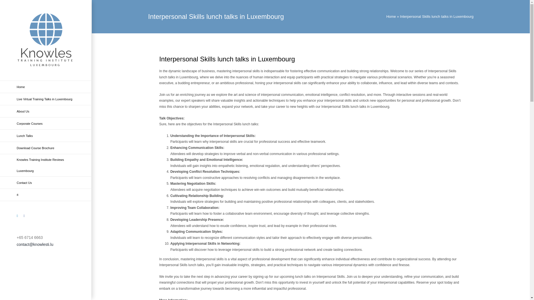 The image size is (534, 300). What do you see at coordinates (46, 87) in the screenshot?
I see `Home` at bounding box center [46, 87].